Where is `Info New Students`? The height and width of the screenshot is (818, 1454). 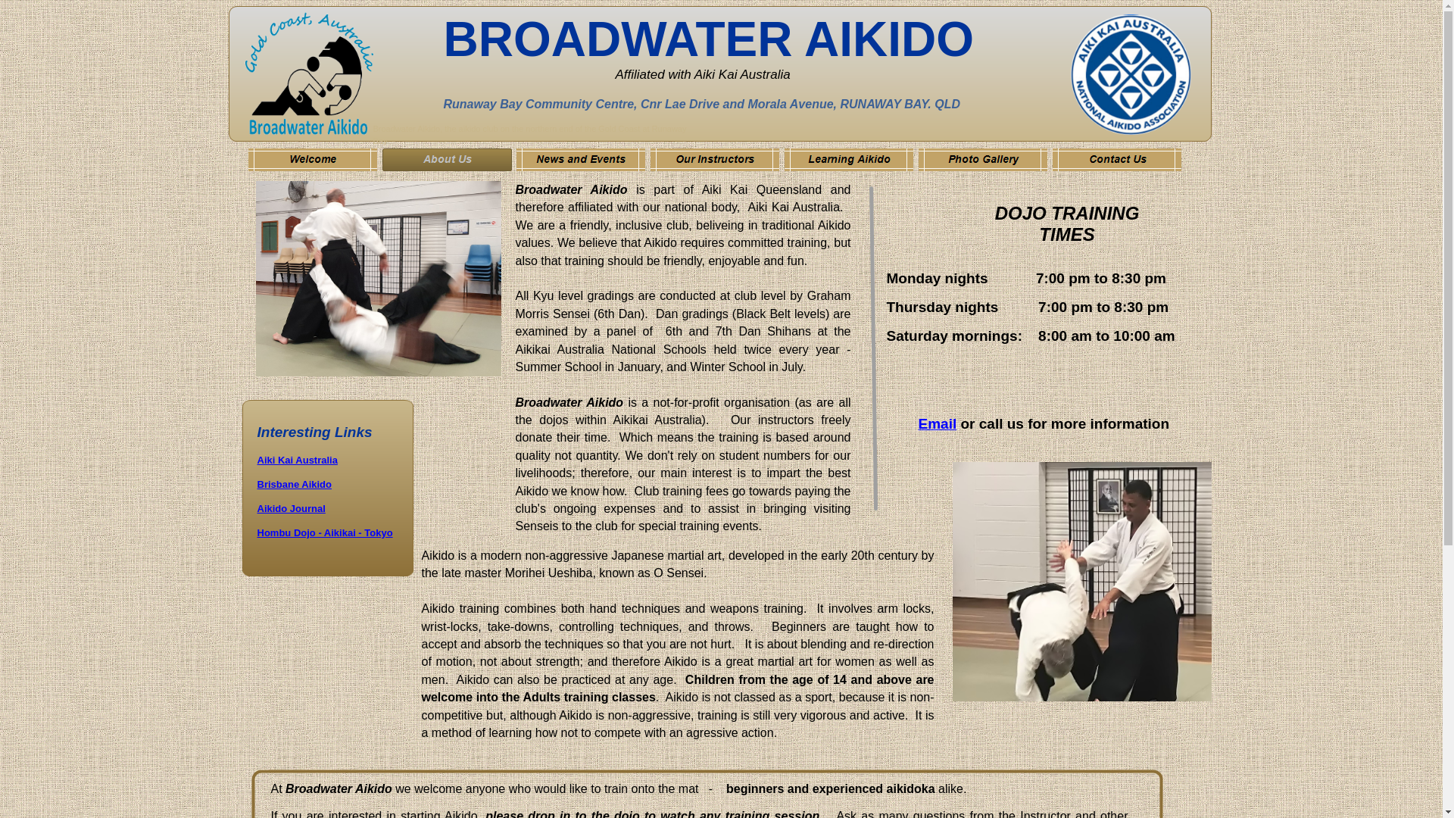
Info New Students is located at coordinates (715, 160).